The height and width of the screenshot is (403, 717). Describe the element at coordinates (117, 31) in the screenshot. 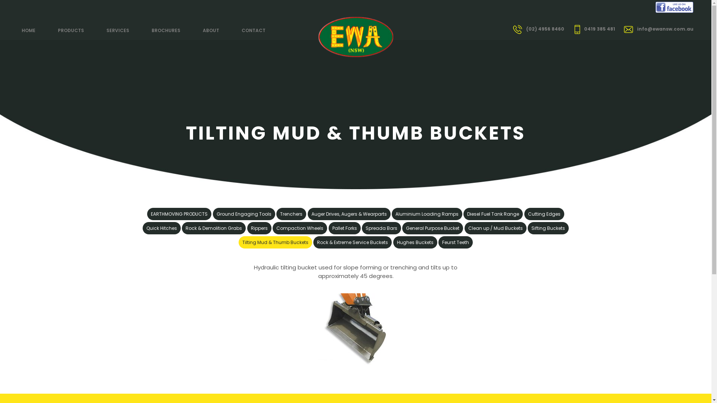

I see `SERVICES` at that location.